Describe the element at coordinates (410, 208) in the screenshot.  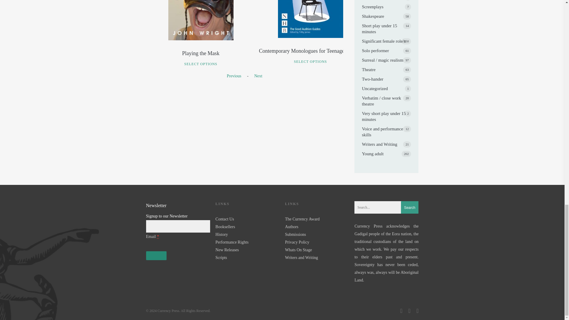
I see `Search` at that location.